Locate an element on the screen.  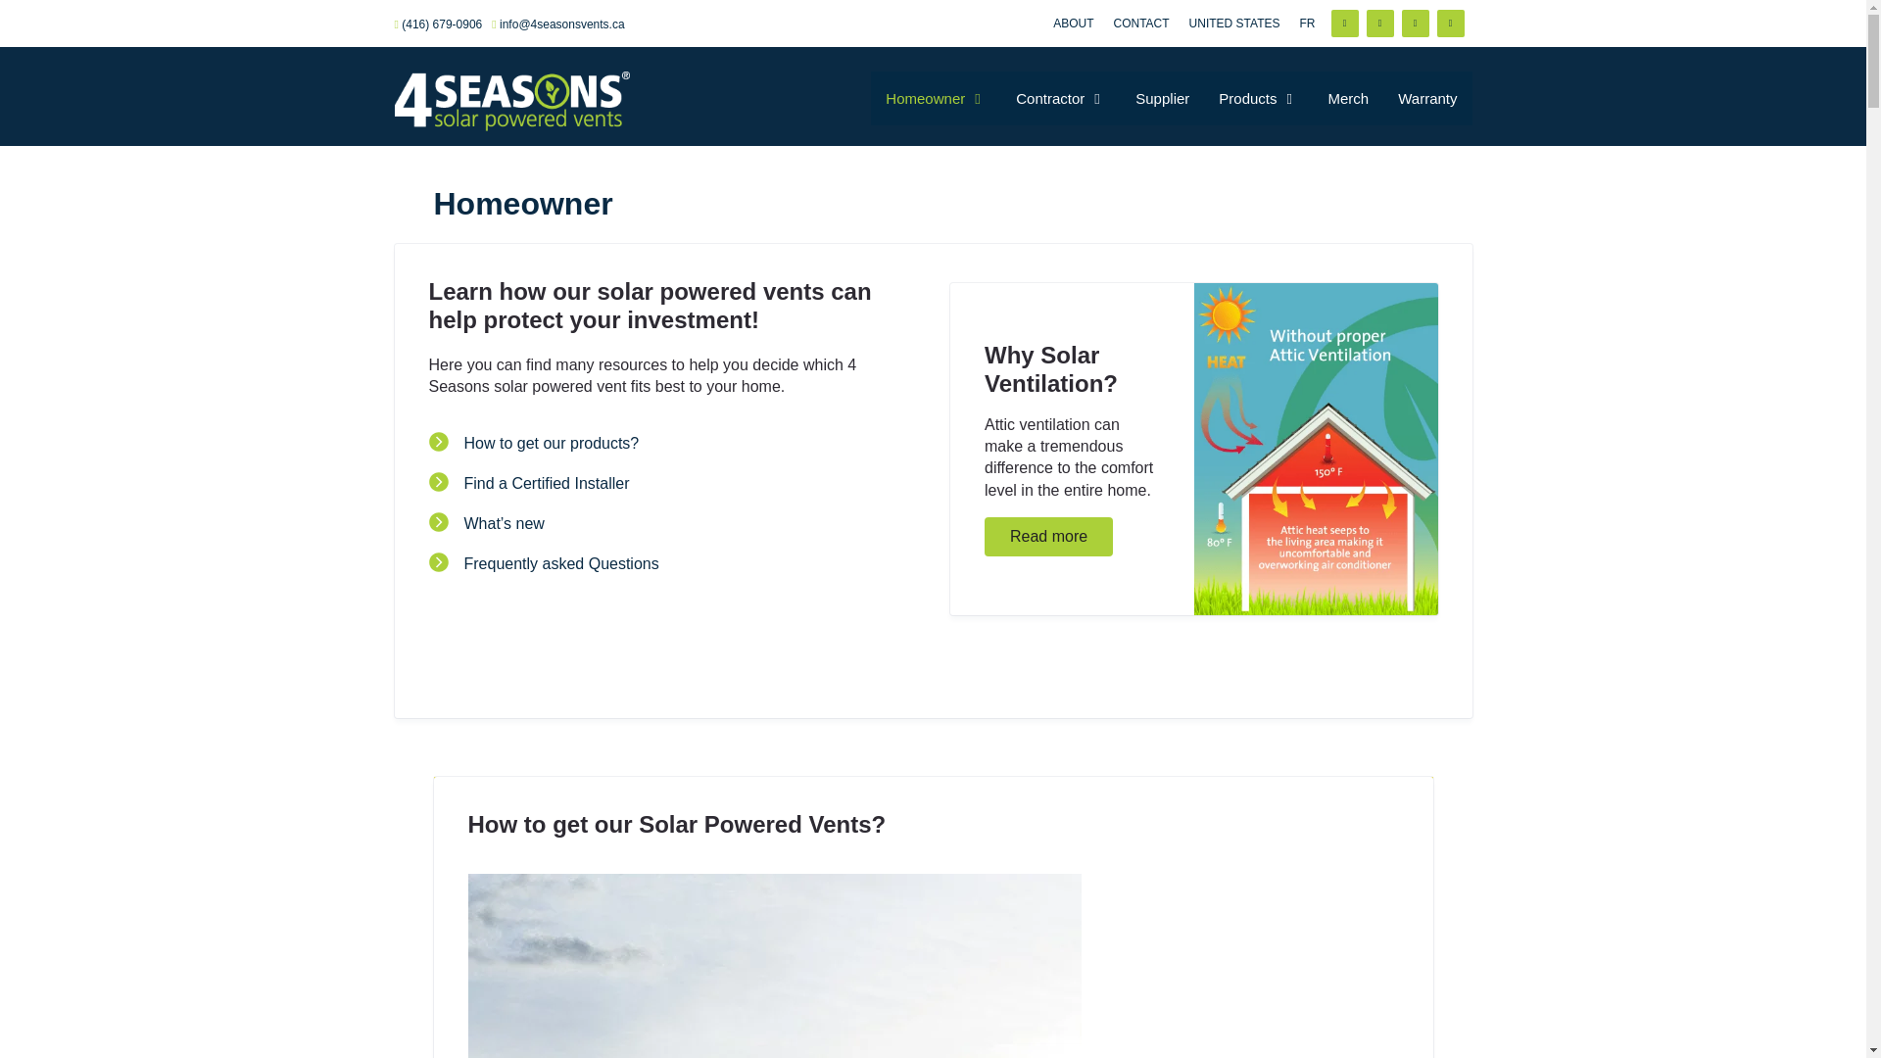
Instagram is located at coordinates (1344, 24).